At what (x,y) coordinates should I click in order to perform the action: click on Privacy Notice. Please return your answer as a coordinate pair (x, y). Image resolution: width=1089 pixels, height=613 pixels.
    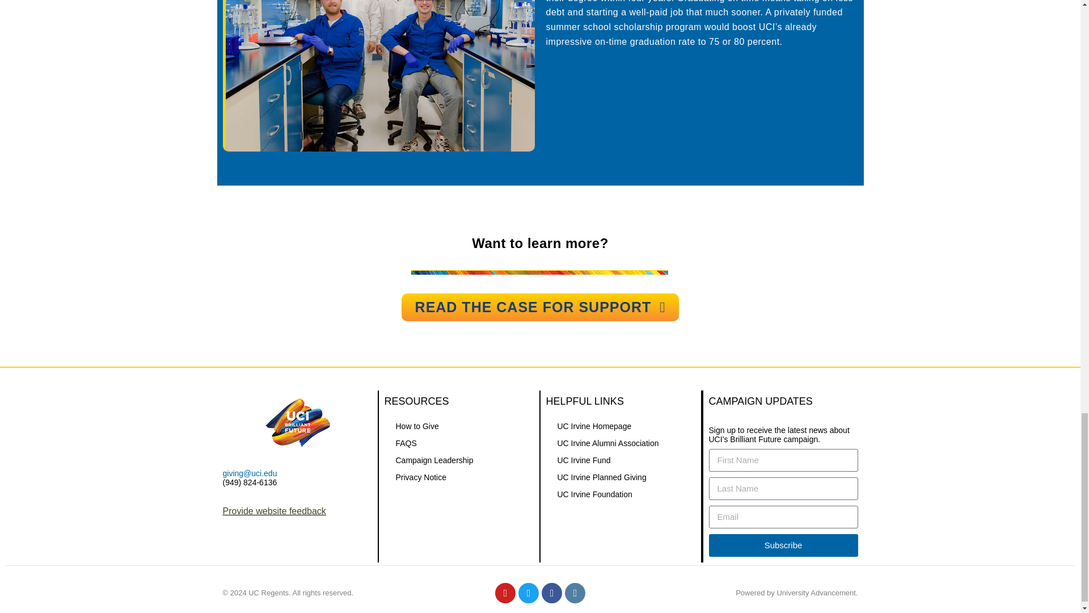
    Looking at the image, I should click on (458, 477).